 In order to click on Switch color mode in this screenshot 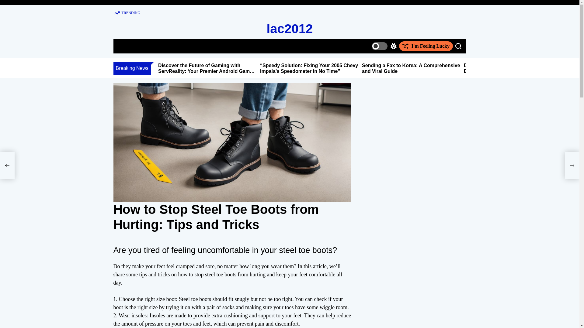, I will do `click(384, 46)`.